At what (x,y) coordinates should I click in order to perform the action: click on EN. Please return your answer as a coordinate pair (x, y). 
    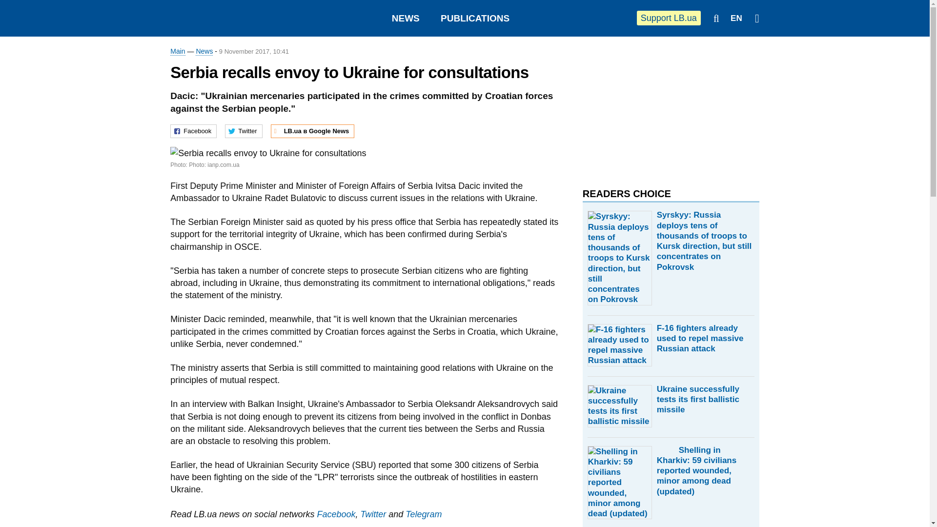
    Looking at the image, I should click on (736, 19).